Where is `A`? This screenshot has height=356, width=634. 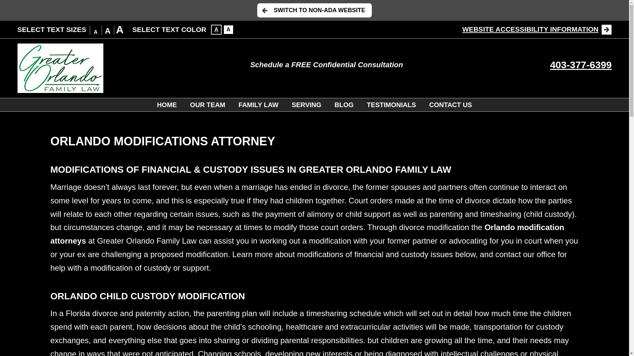 A is located at coordinates (229, 29).